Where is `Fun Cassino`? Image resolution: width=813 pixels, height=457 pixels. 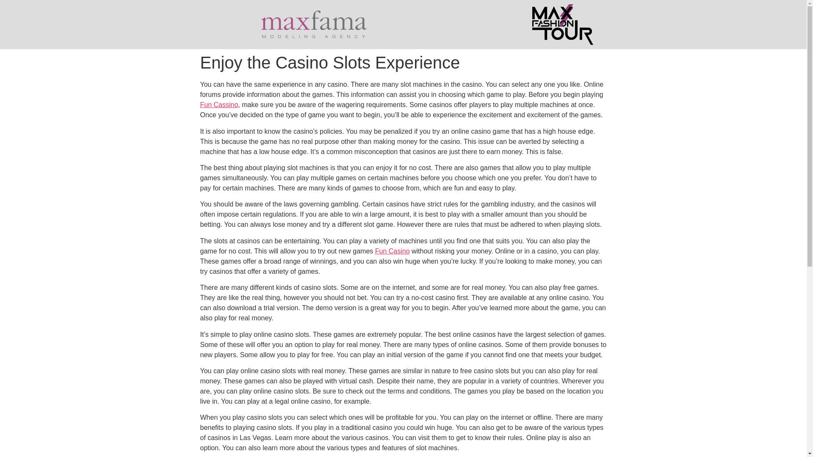
Fun Cassino is located at coordinates (219, 104).